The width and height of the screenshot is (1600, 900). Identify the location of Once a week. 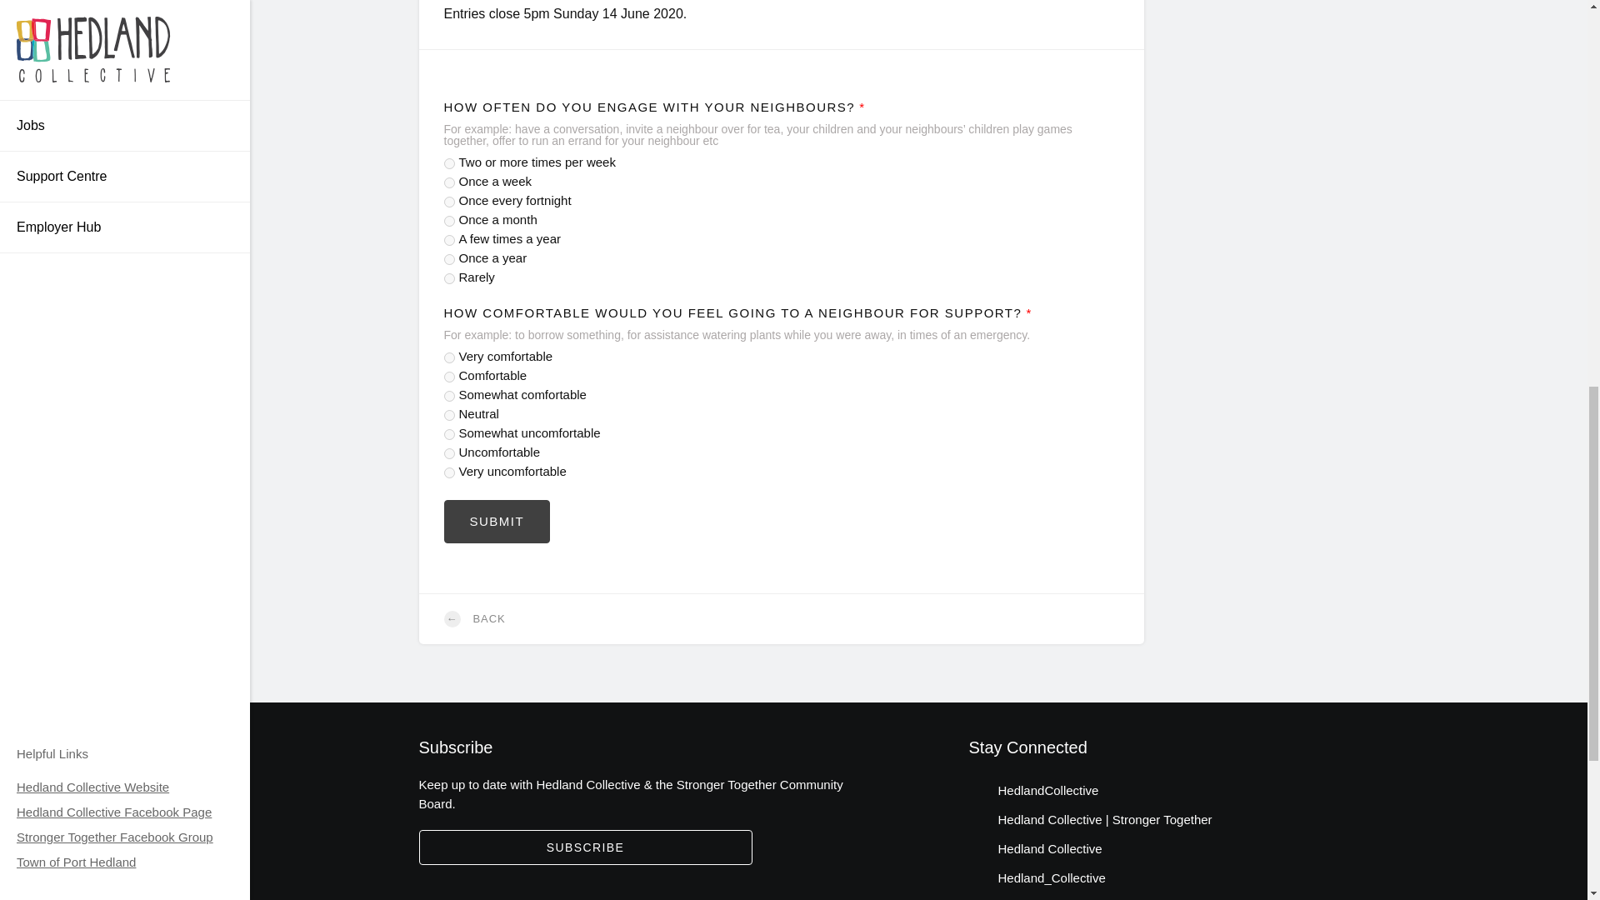
(448, 182).